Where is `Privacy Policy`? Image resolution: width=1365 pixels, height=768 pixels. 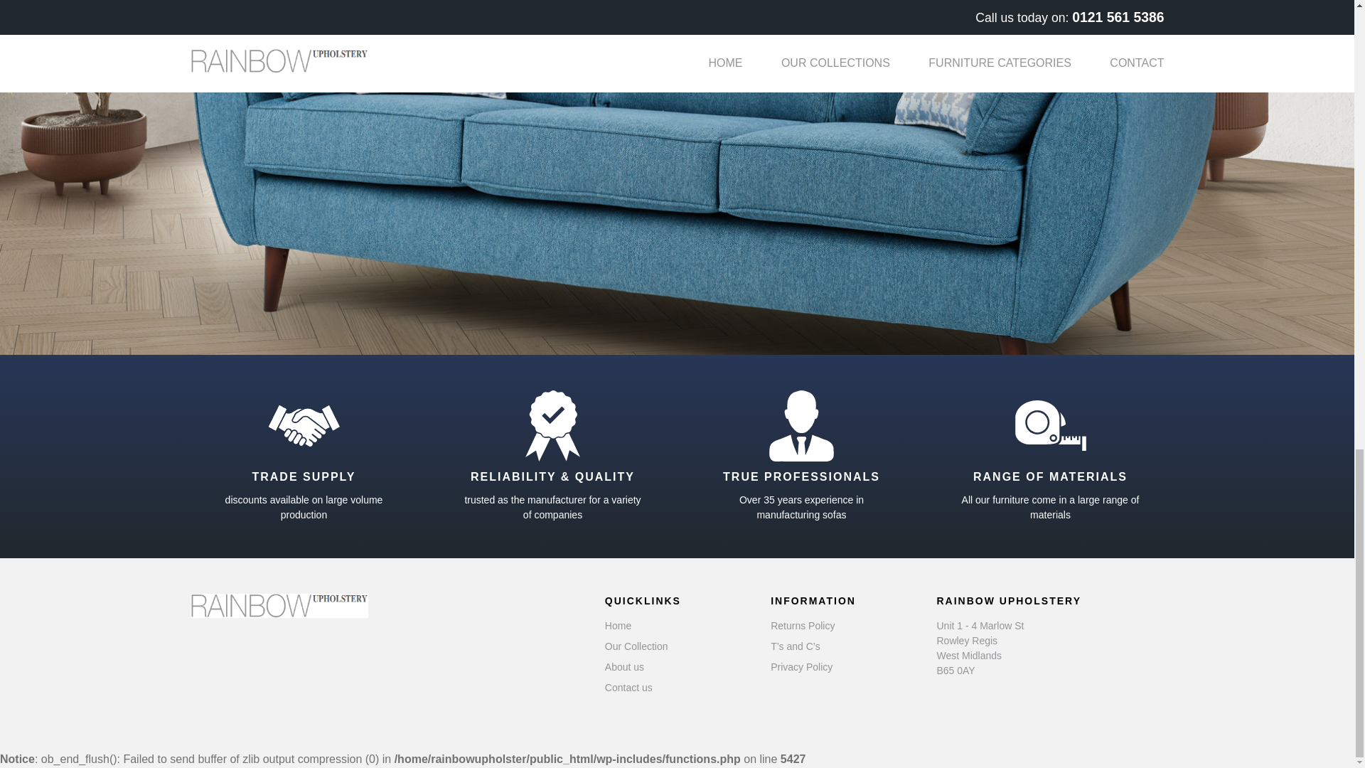
Privacy Policy is located at coordinates (802, 667).